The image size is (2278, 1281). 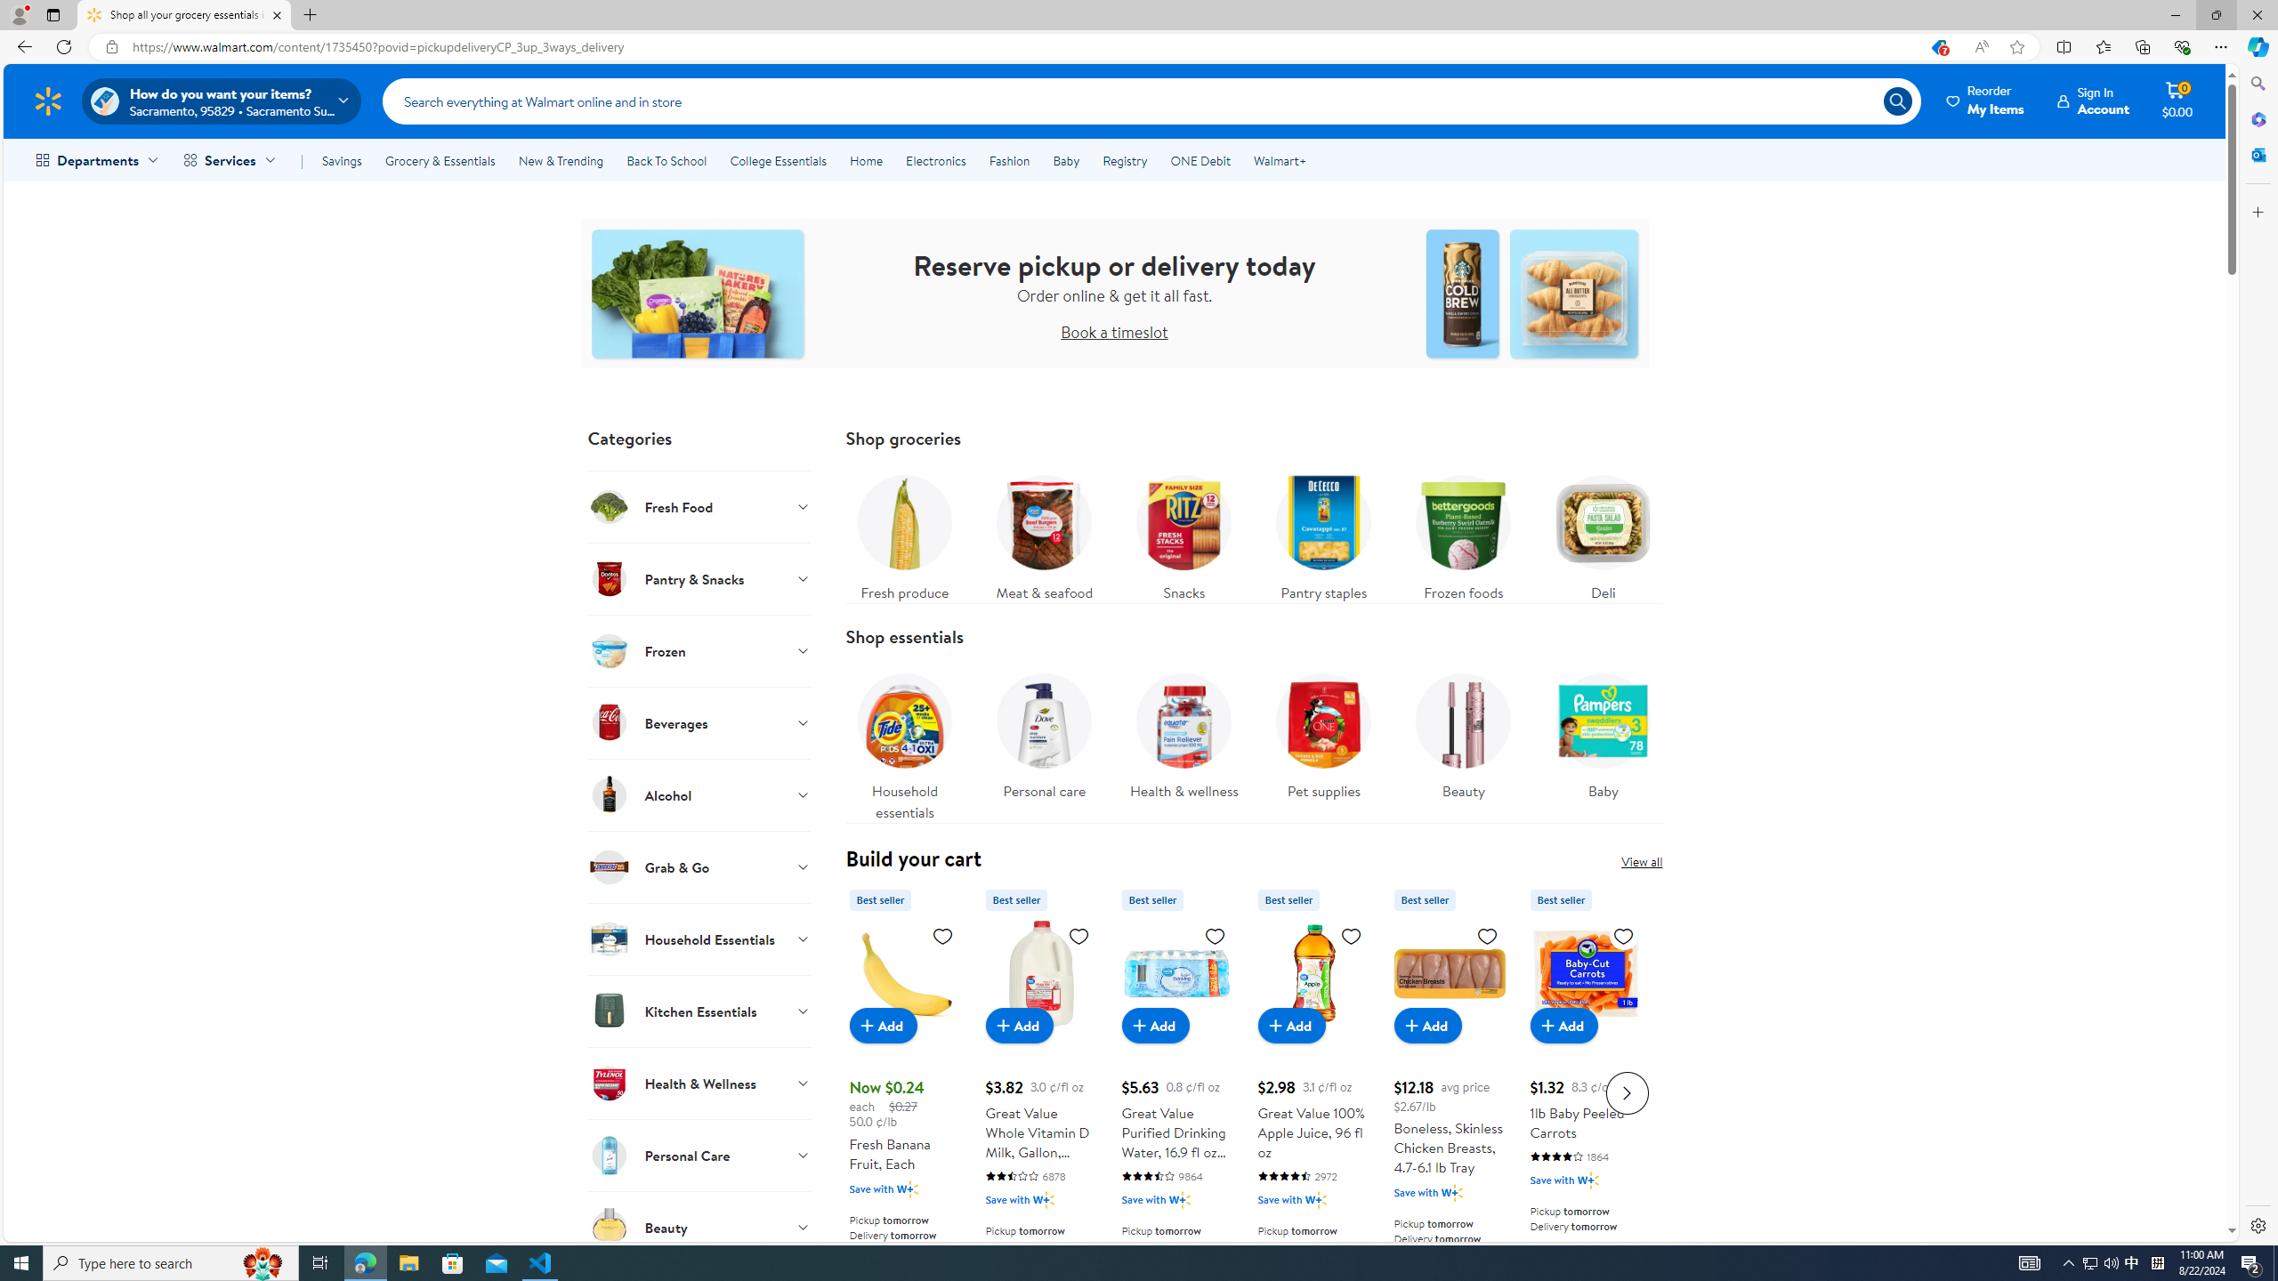 What do you see at coordinates (1322, 731) in the screenshot?
I see `Pet supplies` at bounding box center [1322, 731].